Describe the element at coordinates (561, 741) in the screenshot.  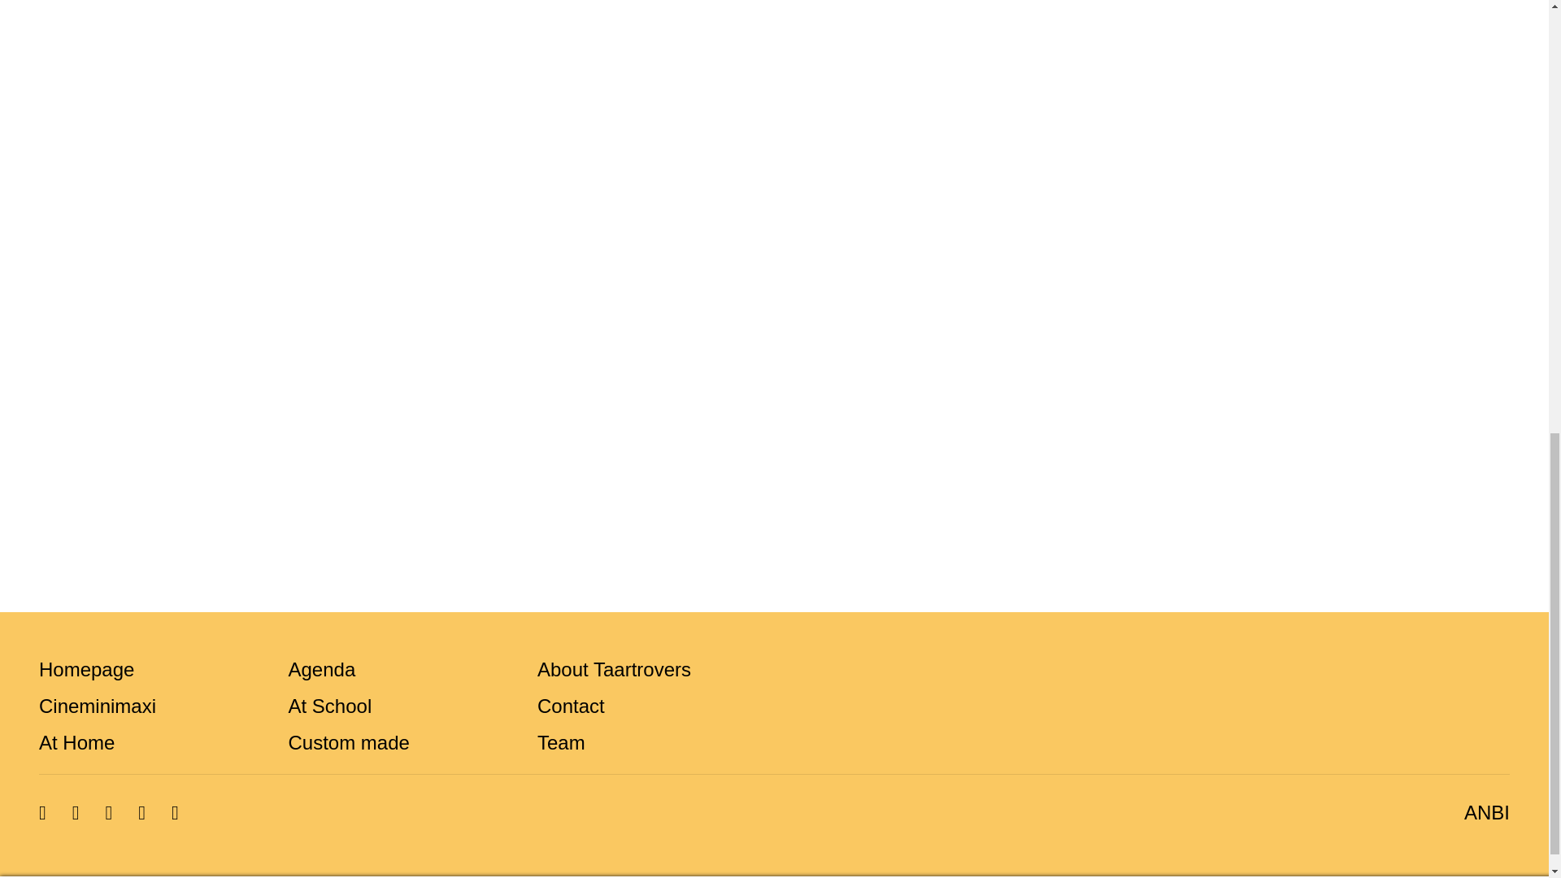
I see `Team` at that location.